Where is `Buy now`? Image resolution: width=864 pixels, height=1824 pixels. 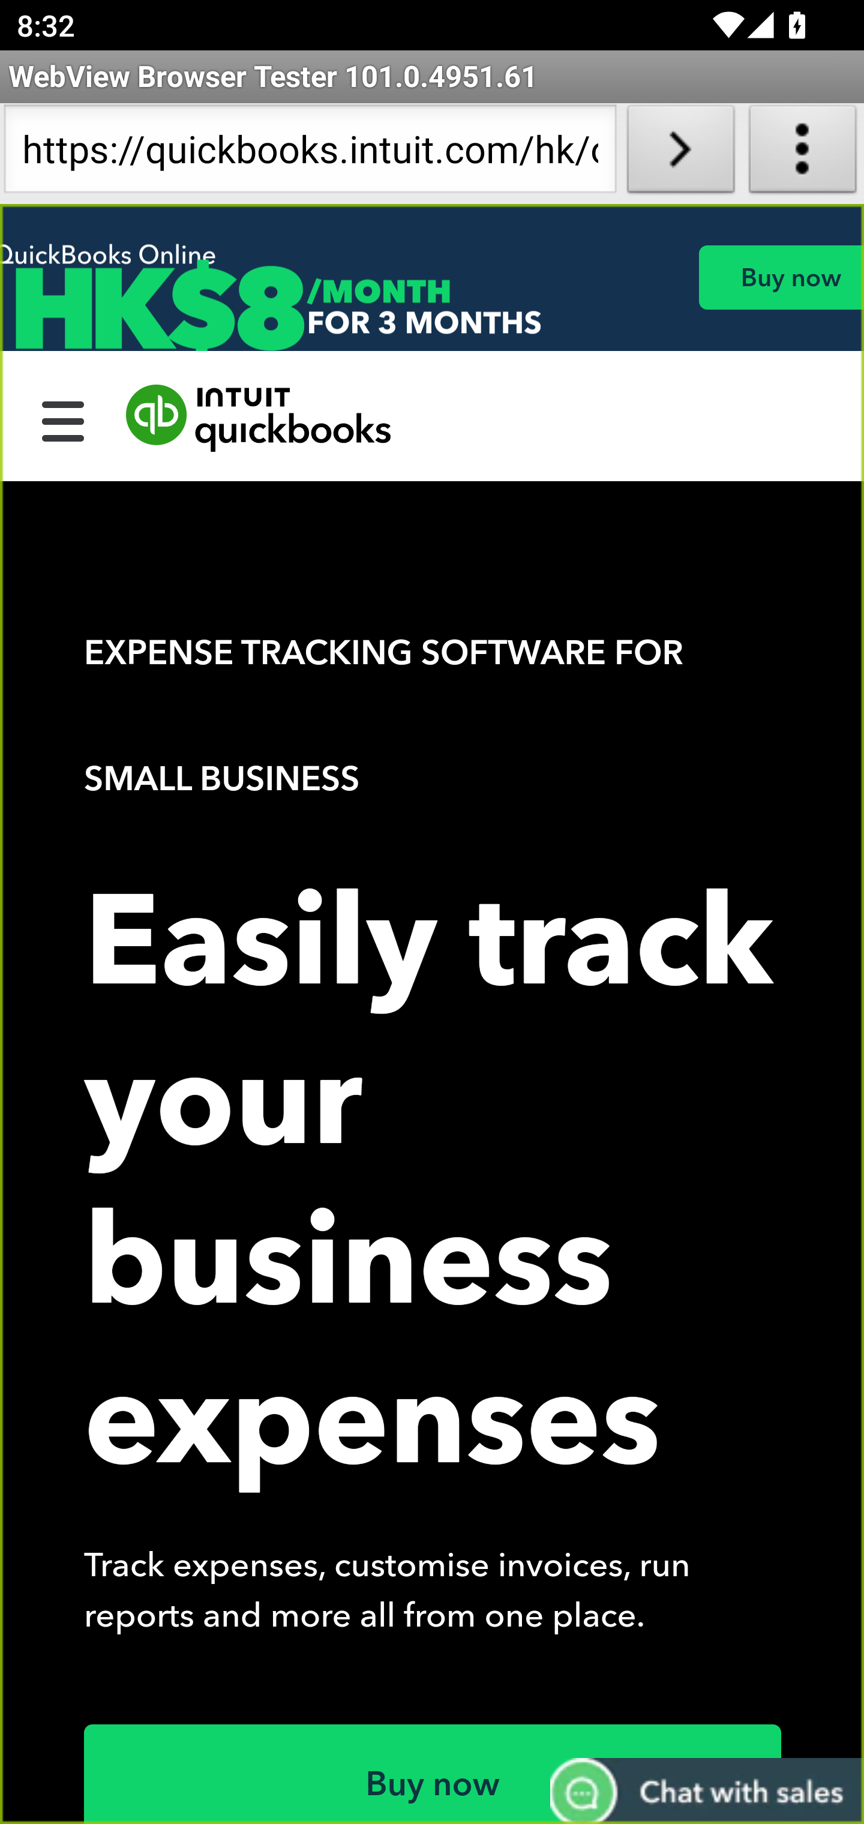 Buy now is located at coordinates (433, 1774).